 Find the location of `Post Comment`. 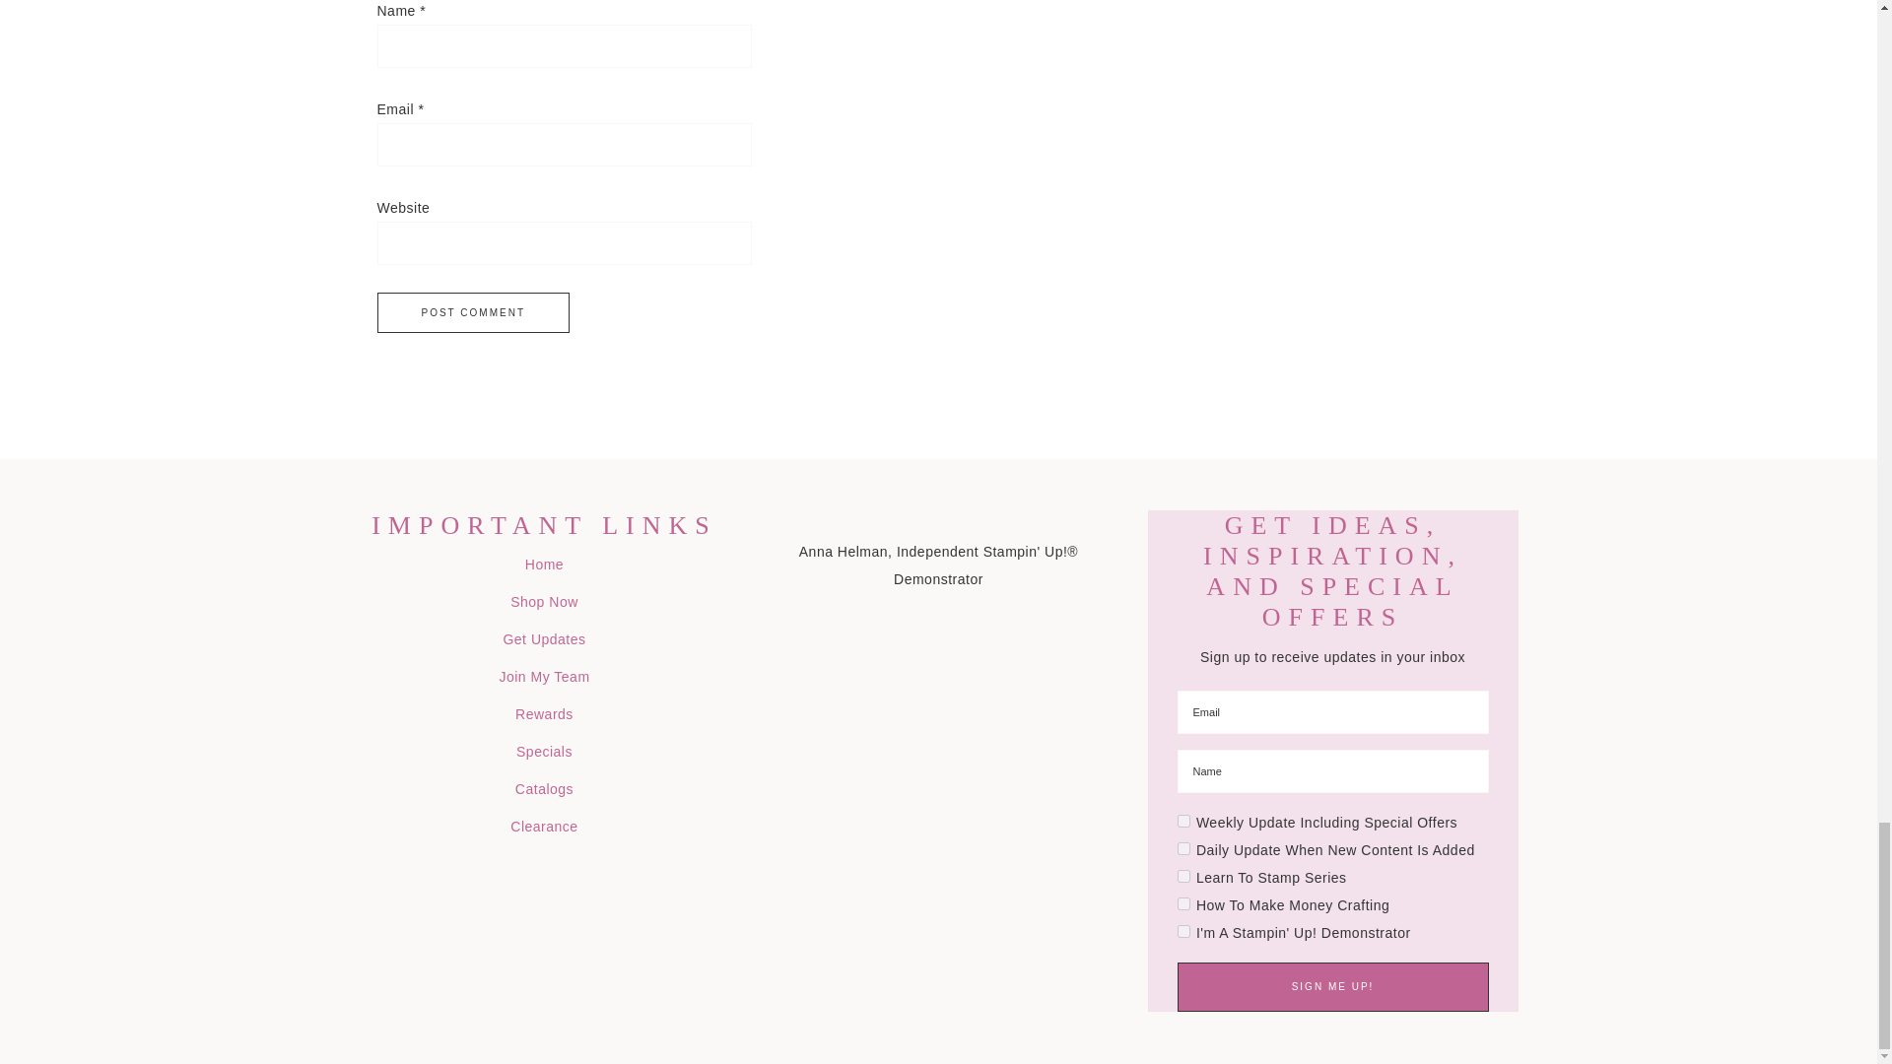

Post Comment is located at coordinates (473, 313).